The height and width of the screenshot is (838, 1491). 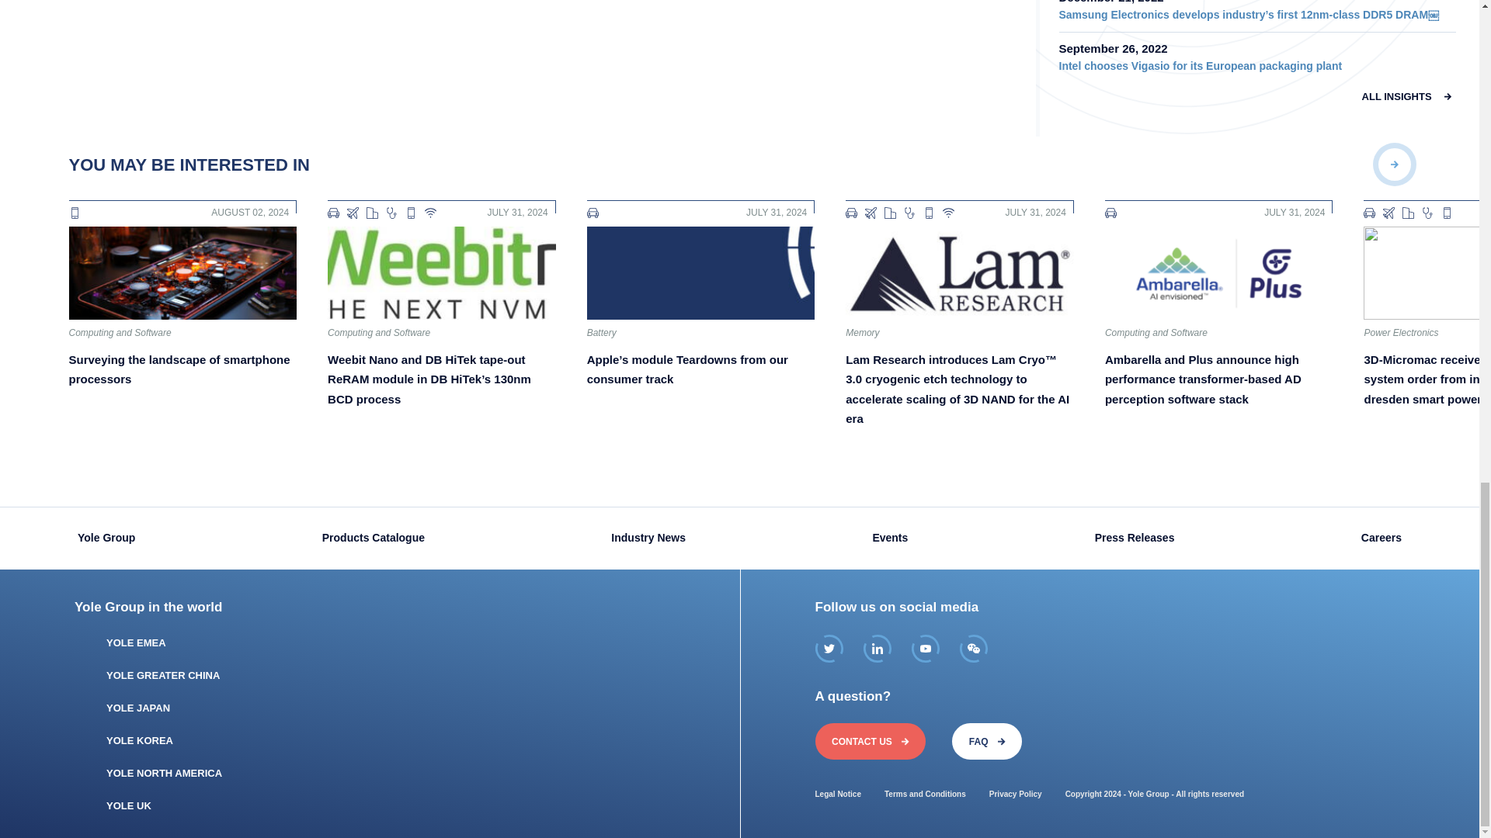 What do you see at coordinates (925, 649) in the screenshot?
I see `Follow us on youtube` at bounding box center [925, 649].